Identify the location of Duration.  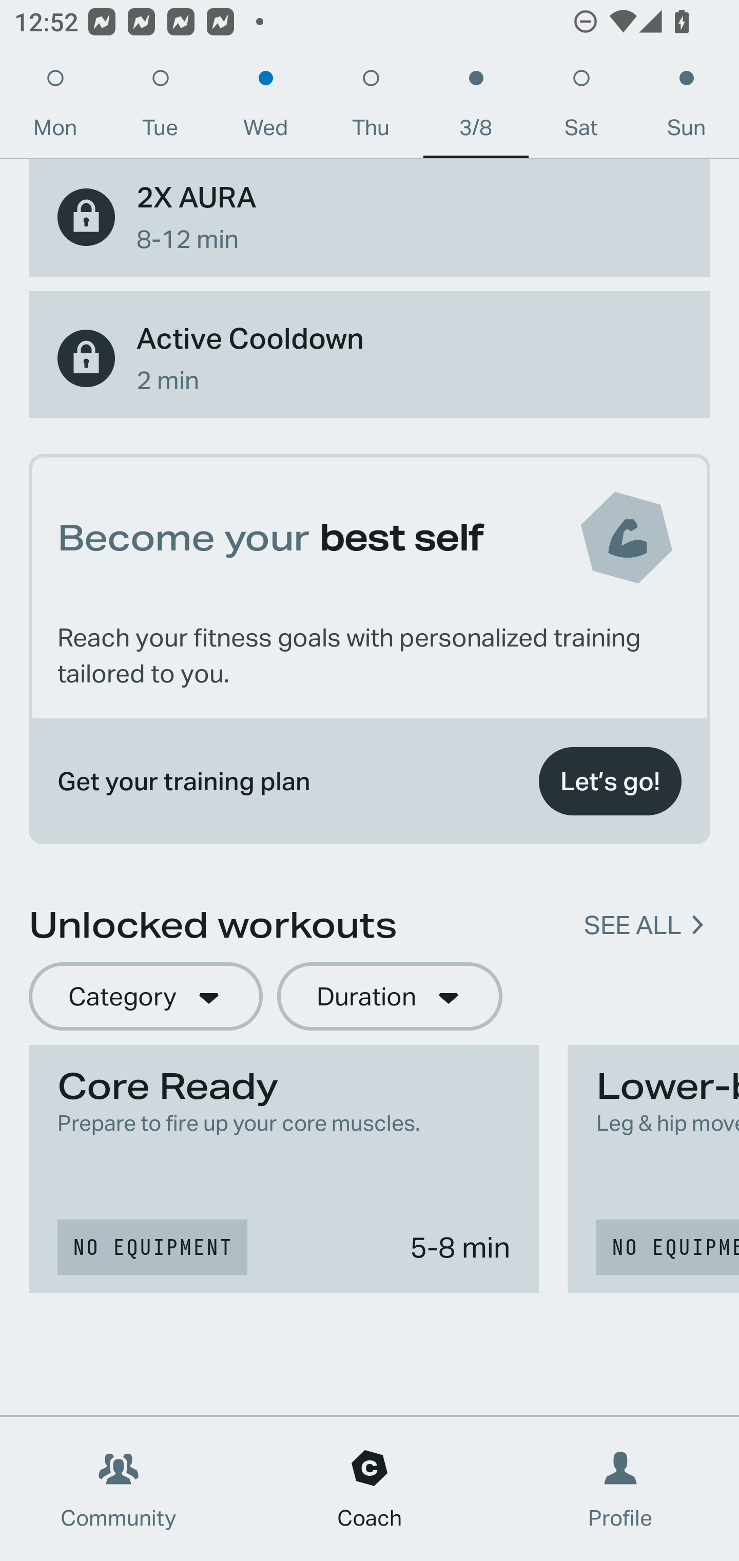
(390, 996).